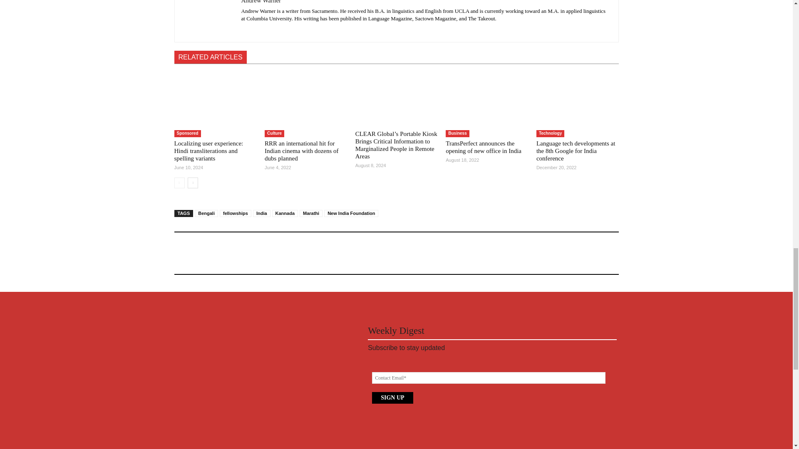 The width and height of the screenshot is (799, 449). What do you see at coordinates (392, 397) in the screenshot?
I see `SIGN UP` at bounding box center [392, 397].